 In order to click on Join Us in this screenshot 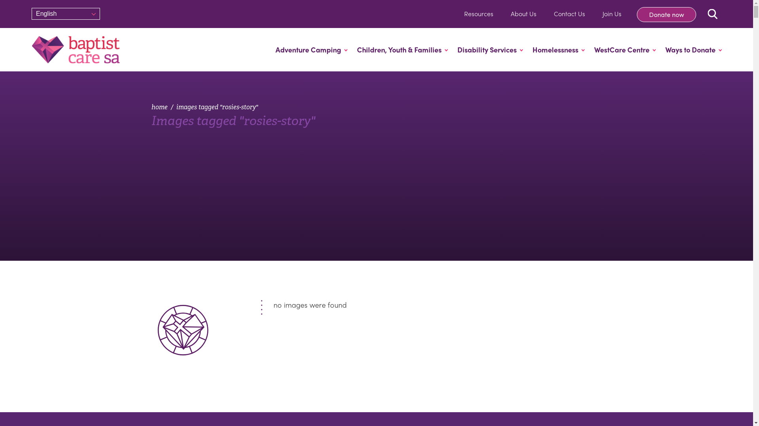, I will do `click(612, 13)`.